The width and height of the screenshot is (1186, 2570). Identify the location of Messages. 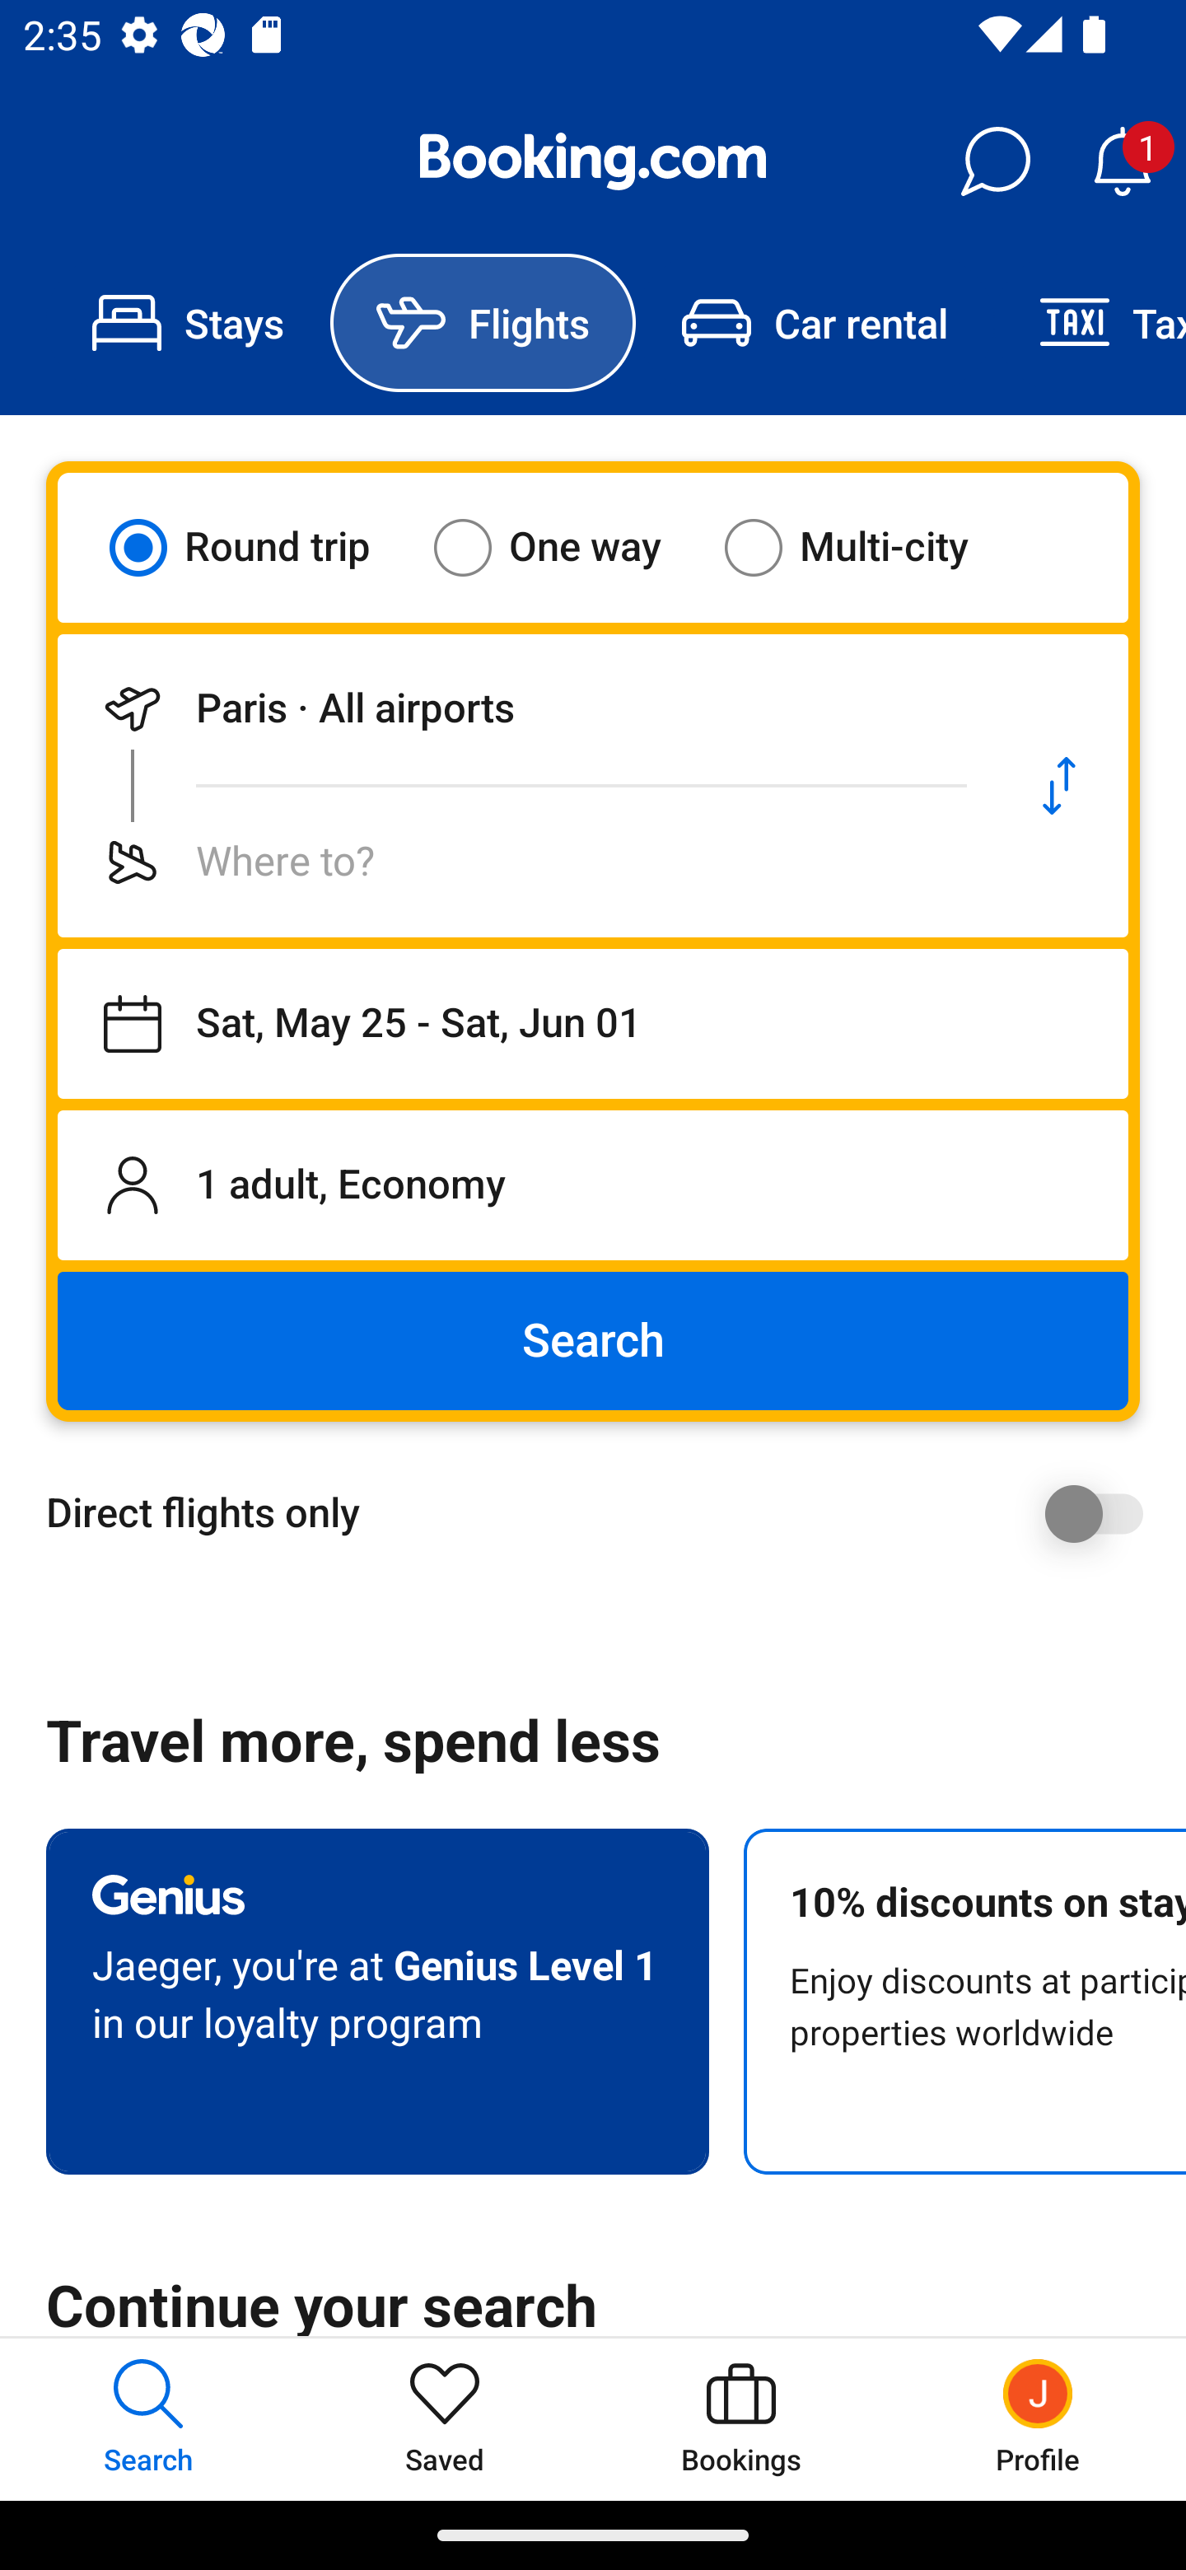
(995, 161).